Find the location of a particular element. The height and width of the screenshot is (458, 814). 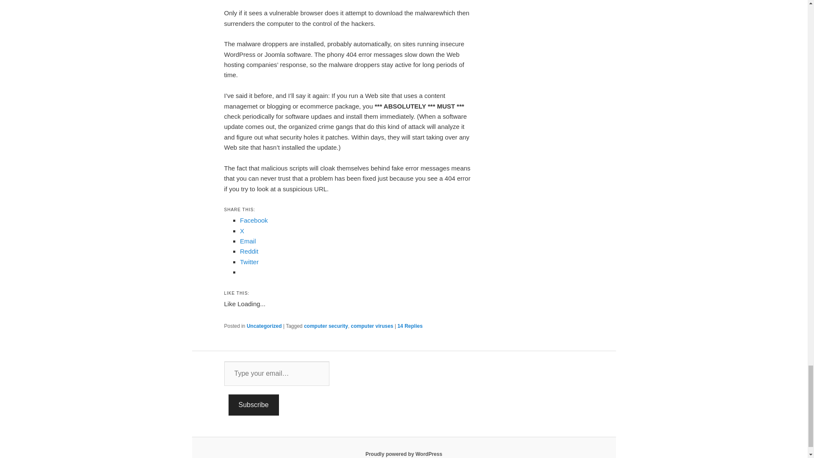

computer security is located at coordinates (326, 326).